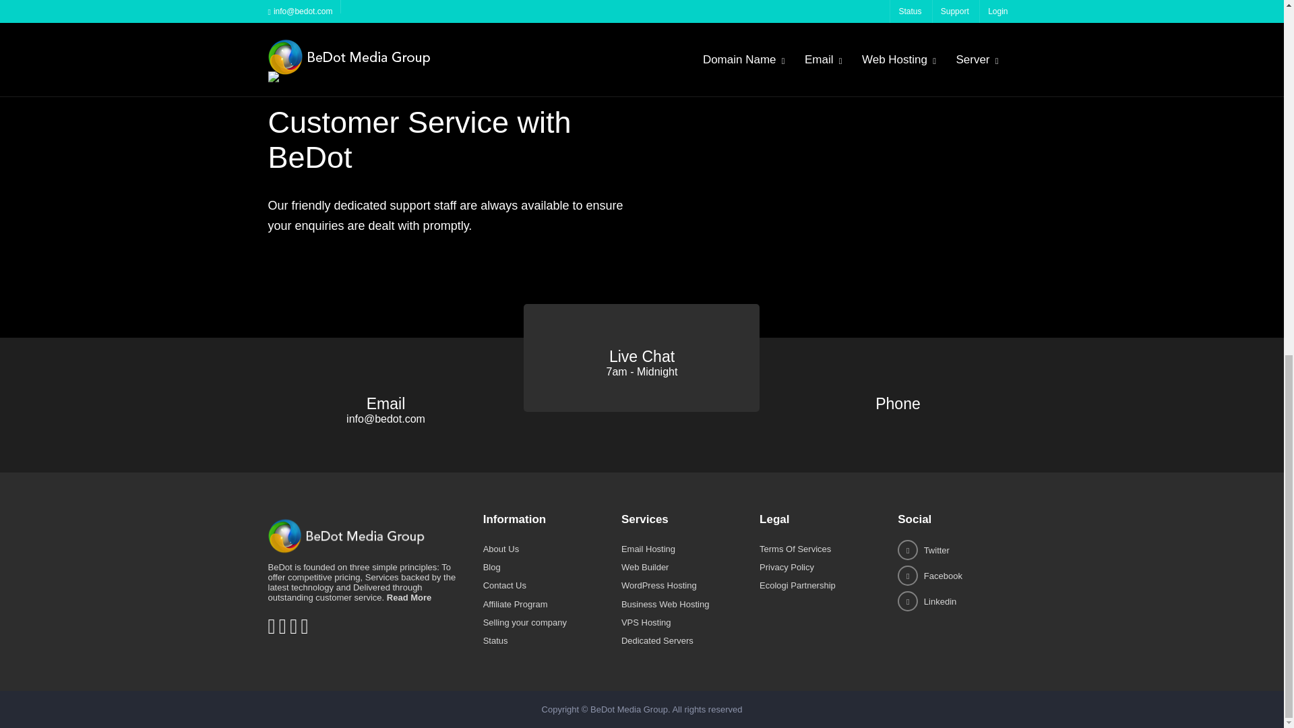  Describe the element at coordinates (524, 725) in the screenshot. I see `Selling your company` at that location.